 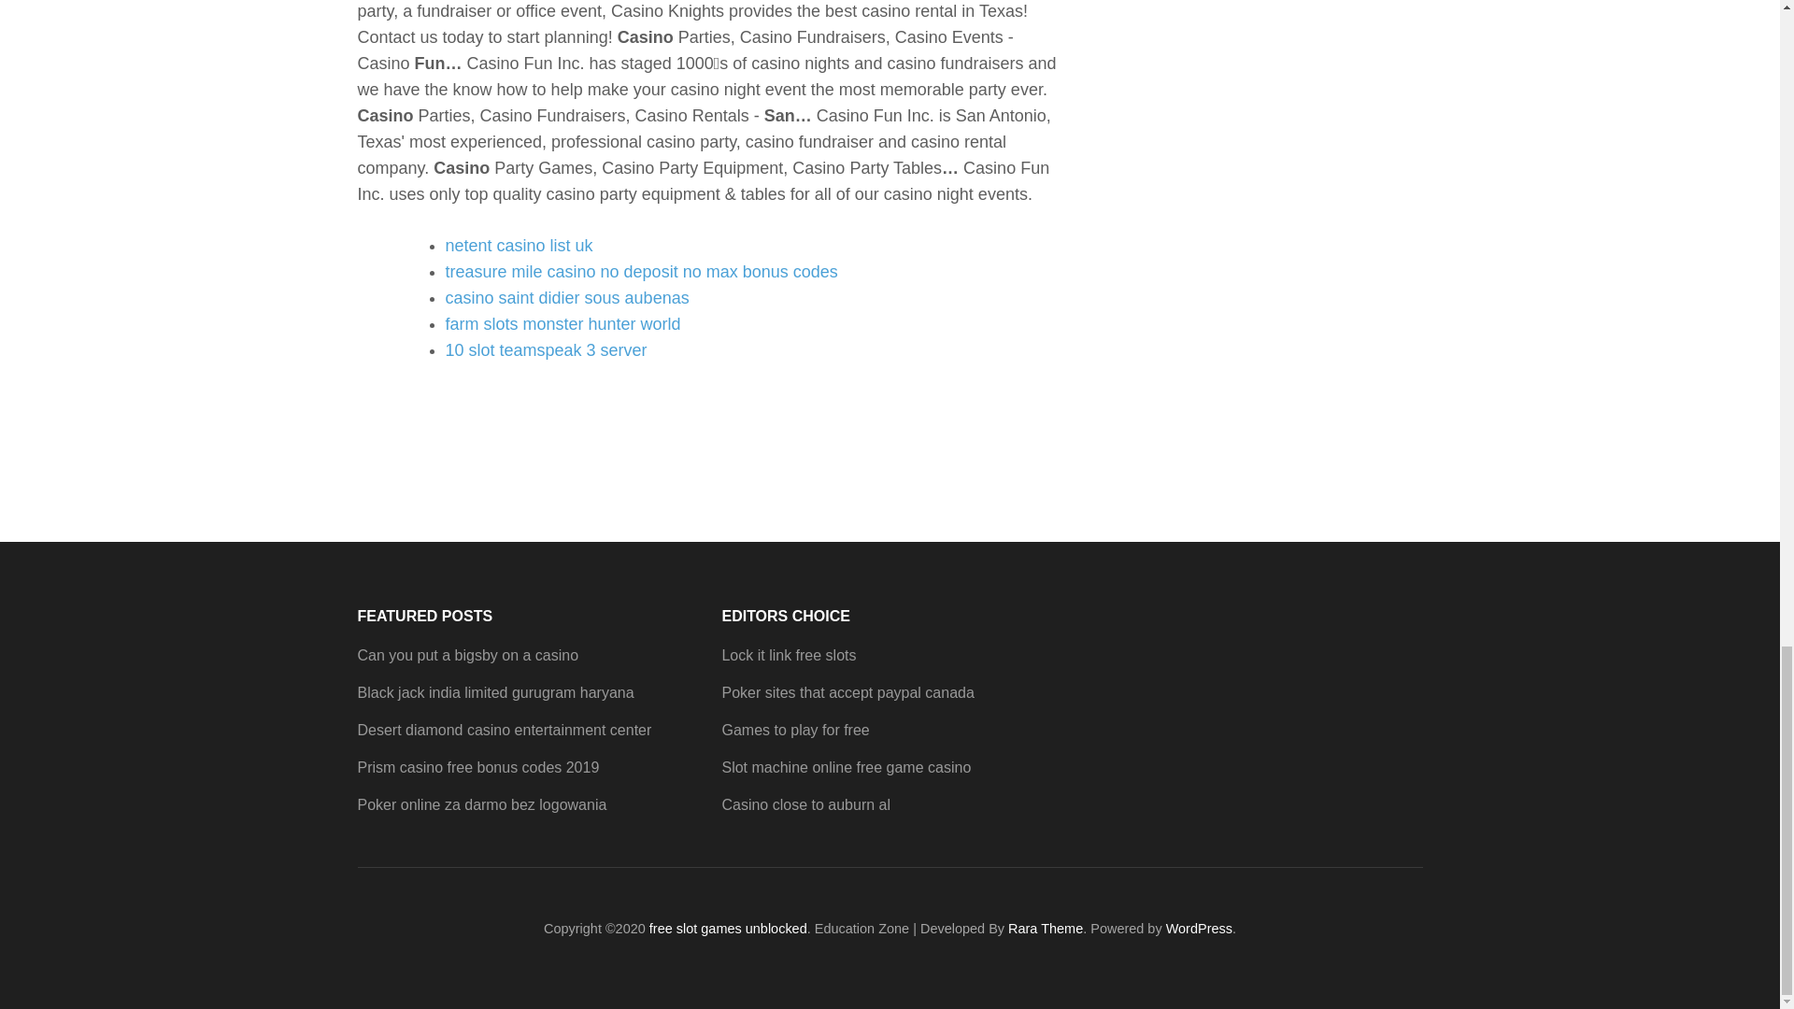 I want to click on 10 slot teamspeak 3 server, so click(x=546, y=349).